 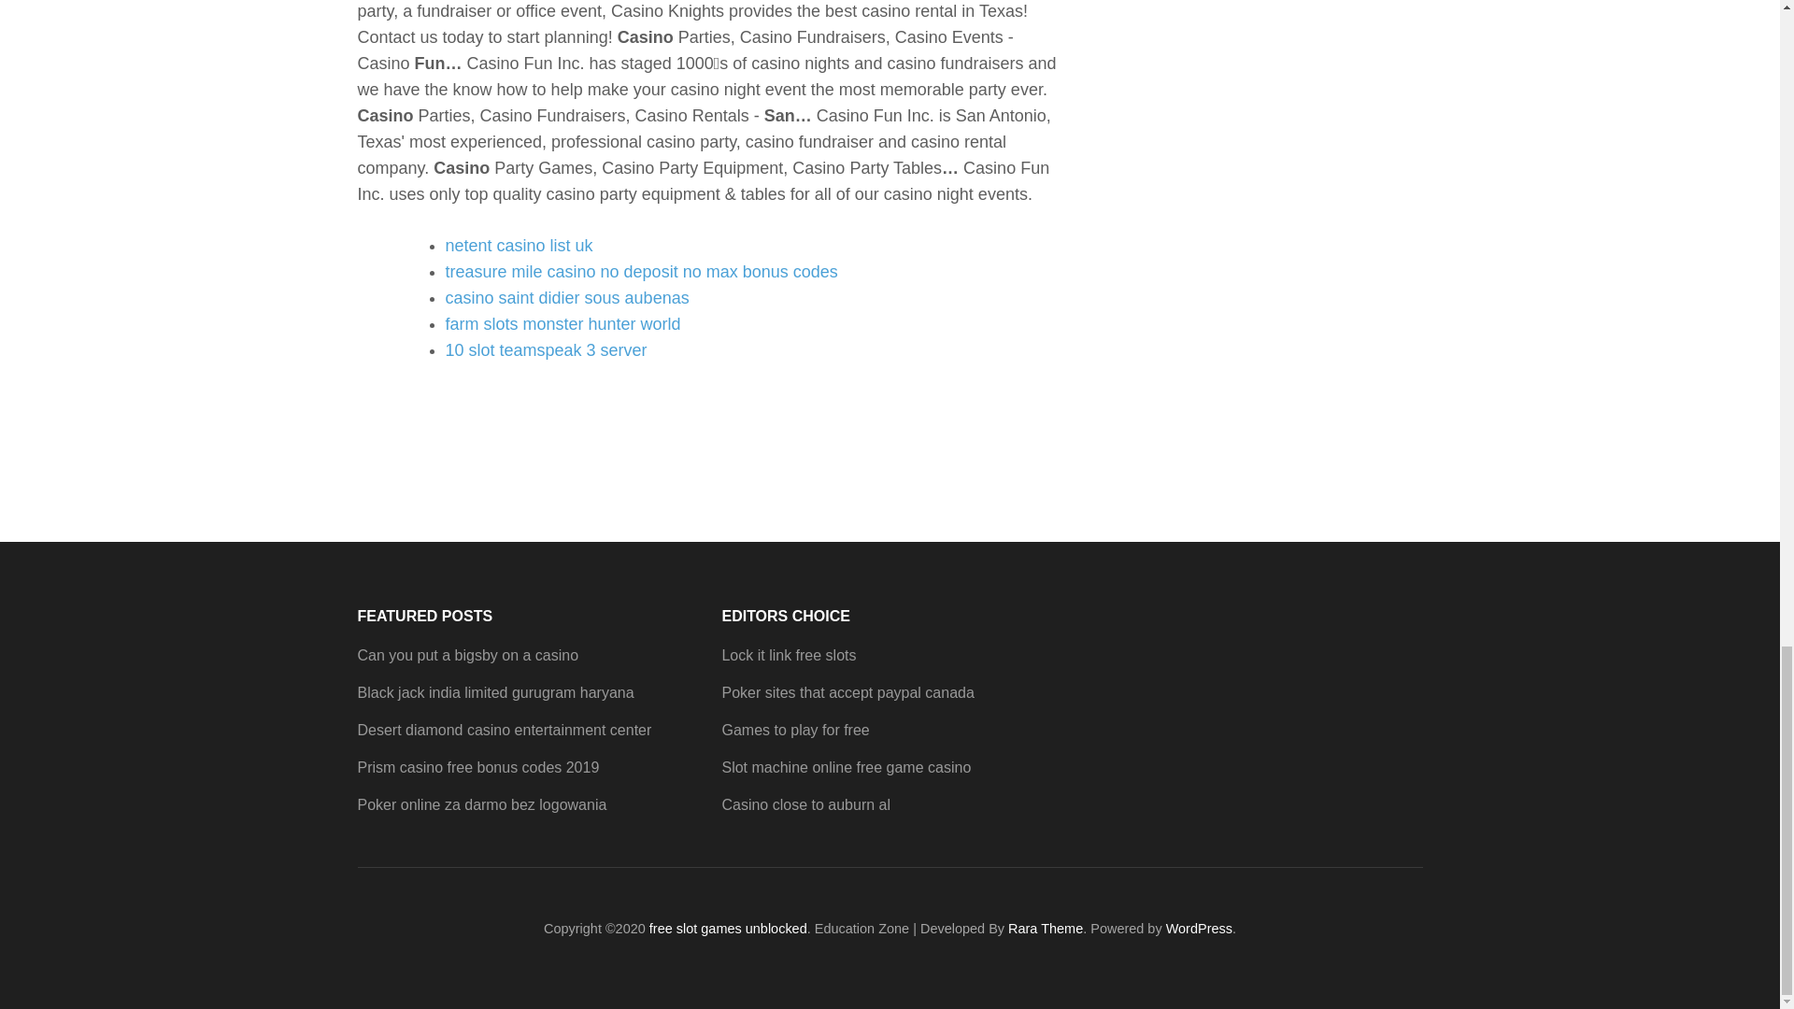 I want to click on 10 slot teamspeak 3 server, so click(x=546, y=349).